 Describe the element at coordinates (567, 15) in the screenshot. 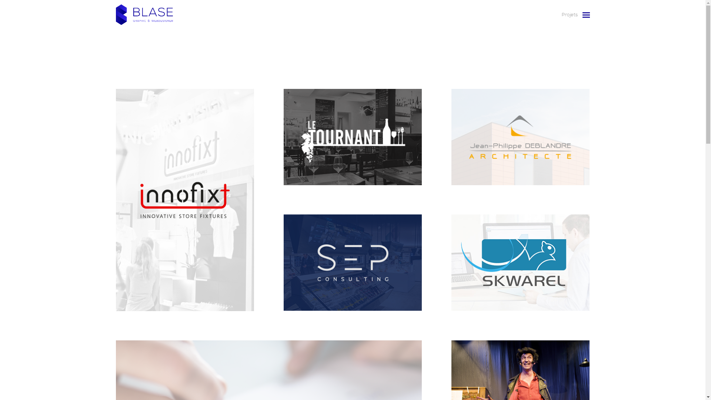

I see `Projets` at that location.